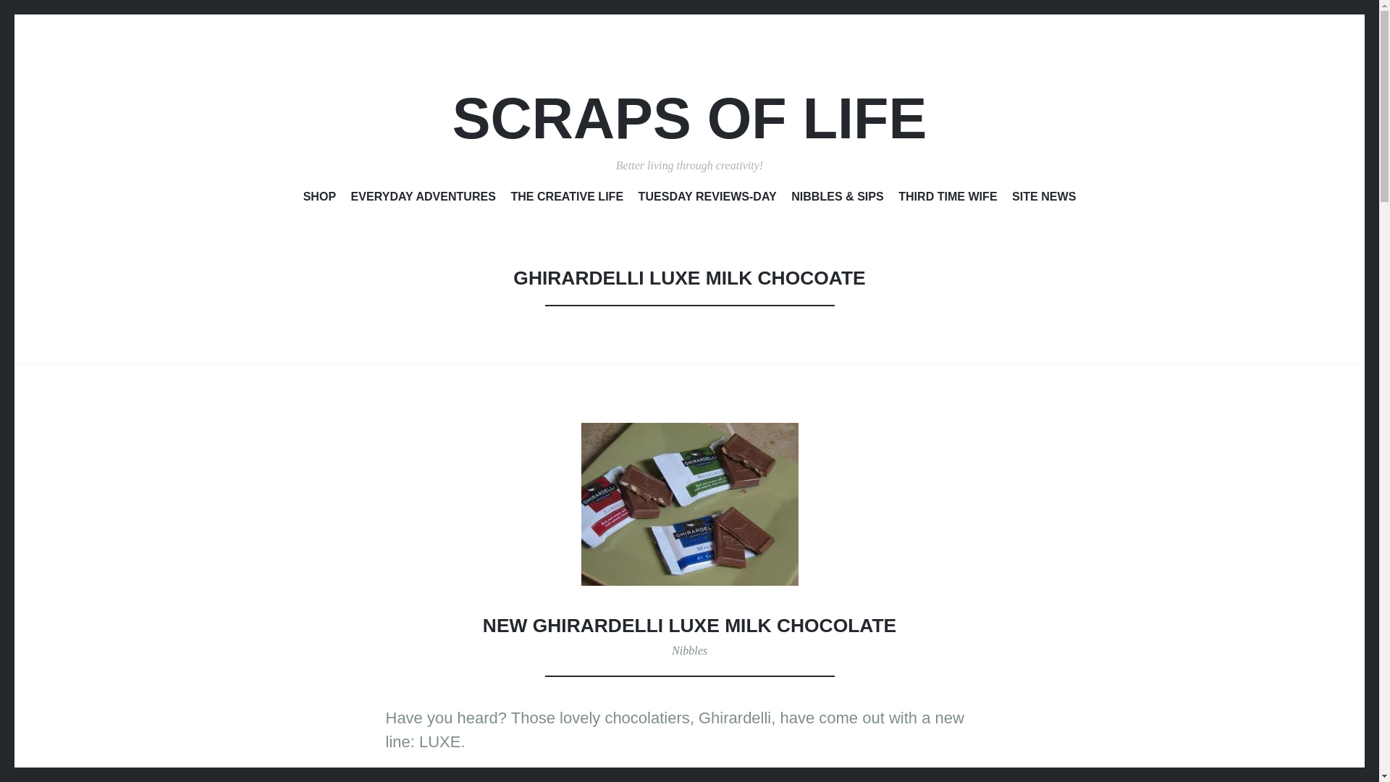  What do you see at coordinates (689, 650) in the screenshot?
I see `Nibbles` at bounding box center [689, 650].